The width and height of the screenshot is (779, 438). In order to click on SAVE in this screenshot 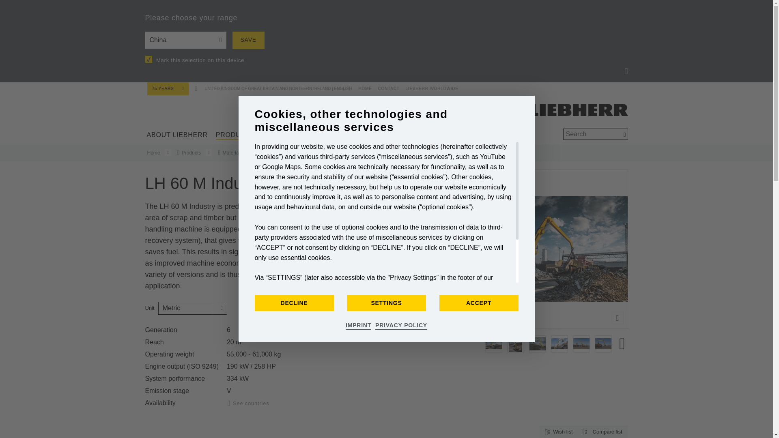, I will do `click(248, 40)`.